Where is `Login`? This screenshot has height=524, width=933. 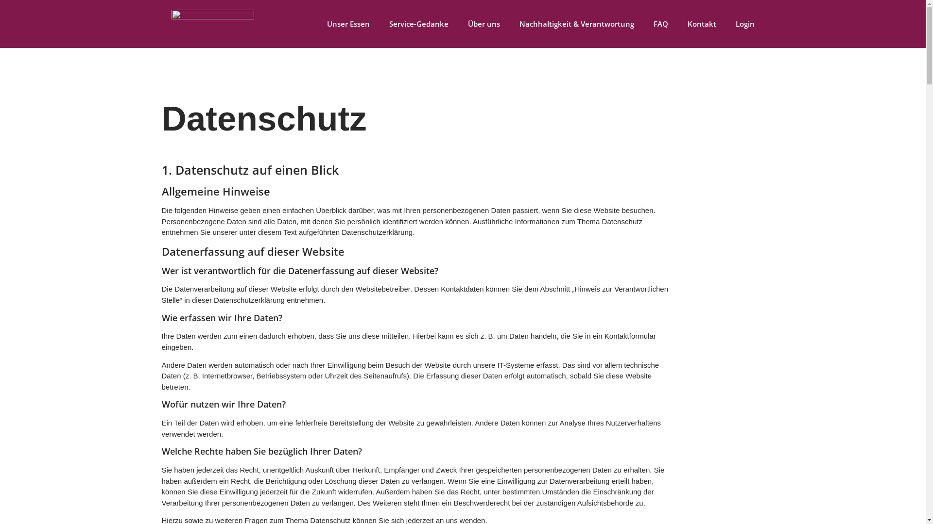
Login is located at coordinates (745, 24).